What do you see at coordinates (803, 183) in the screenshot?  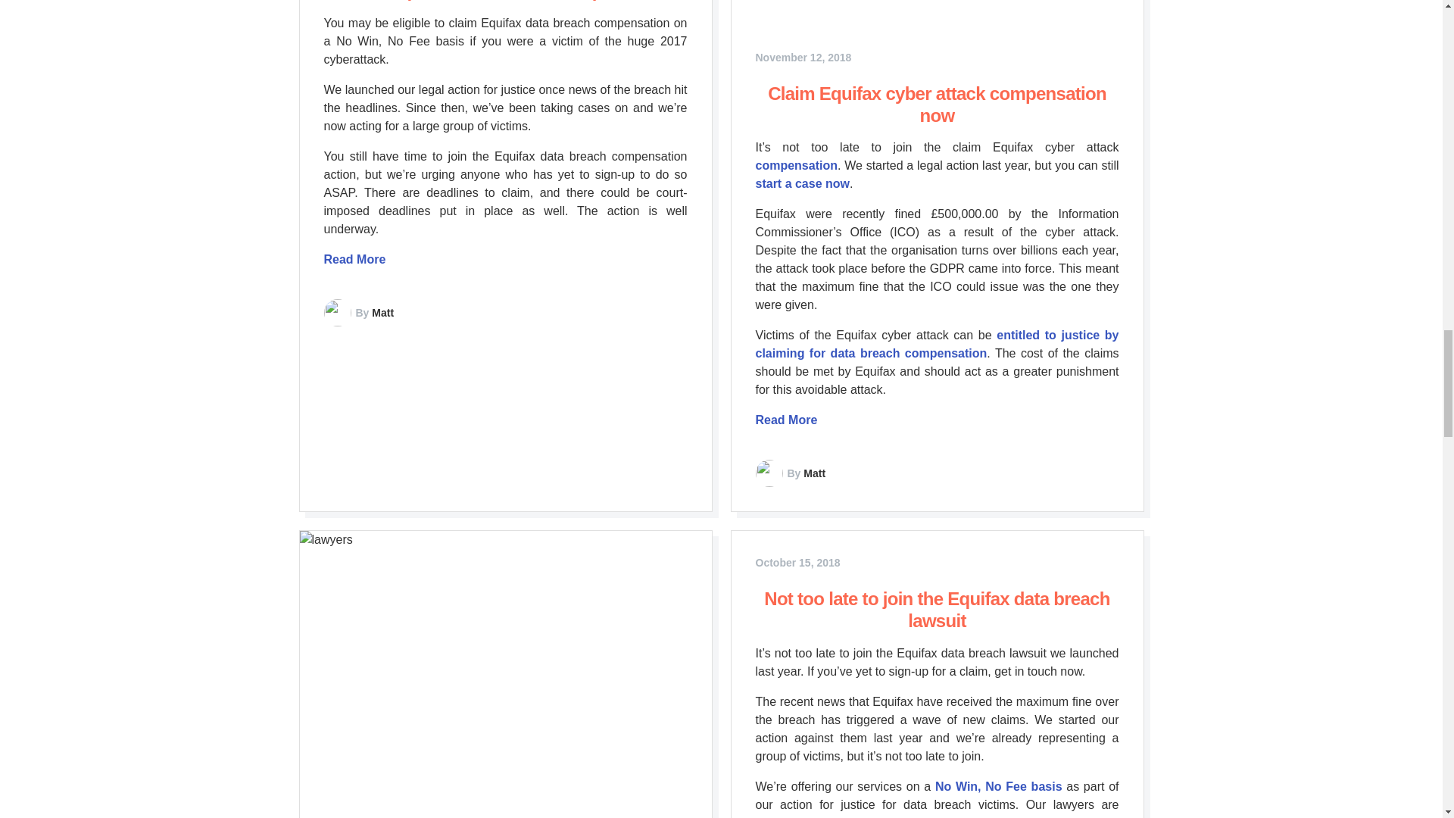 I see `start a case now` at bounding box center [803, 183].